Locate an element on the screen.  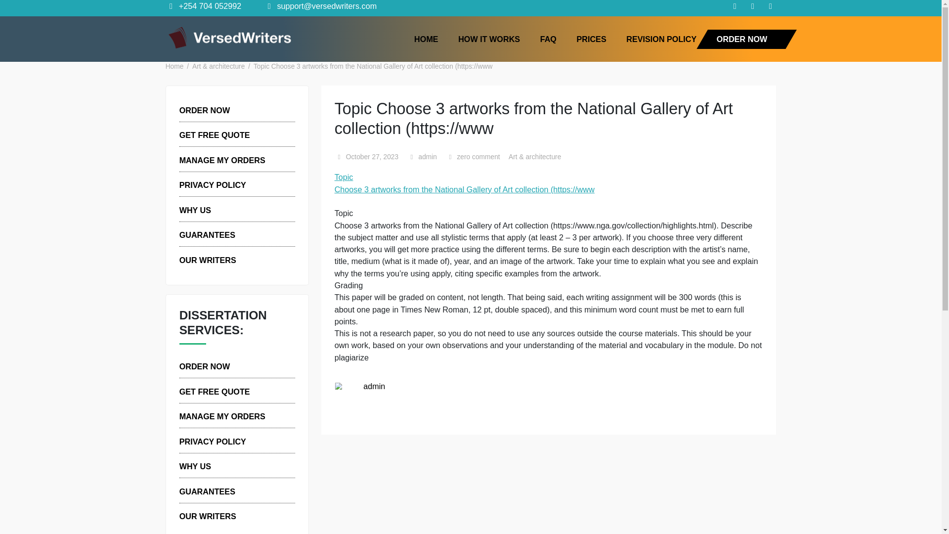
ORDER NOW is located at coordinates (227, 123).